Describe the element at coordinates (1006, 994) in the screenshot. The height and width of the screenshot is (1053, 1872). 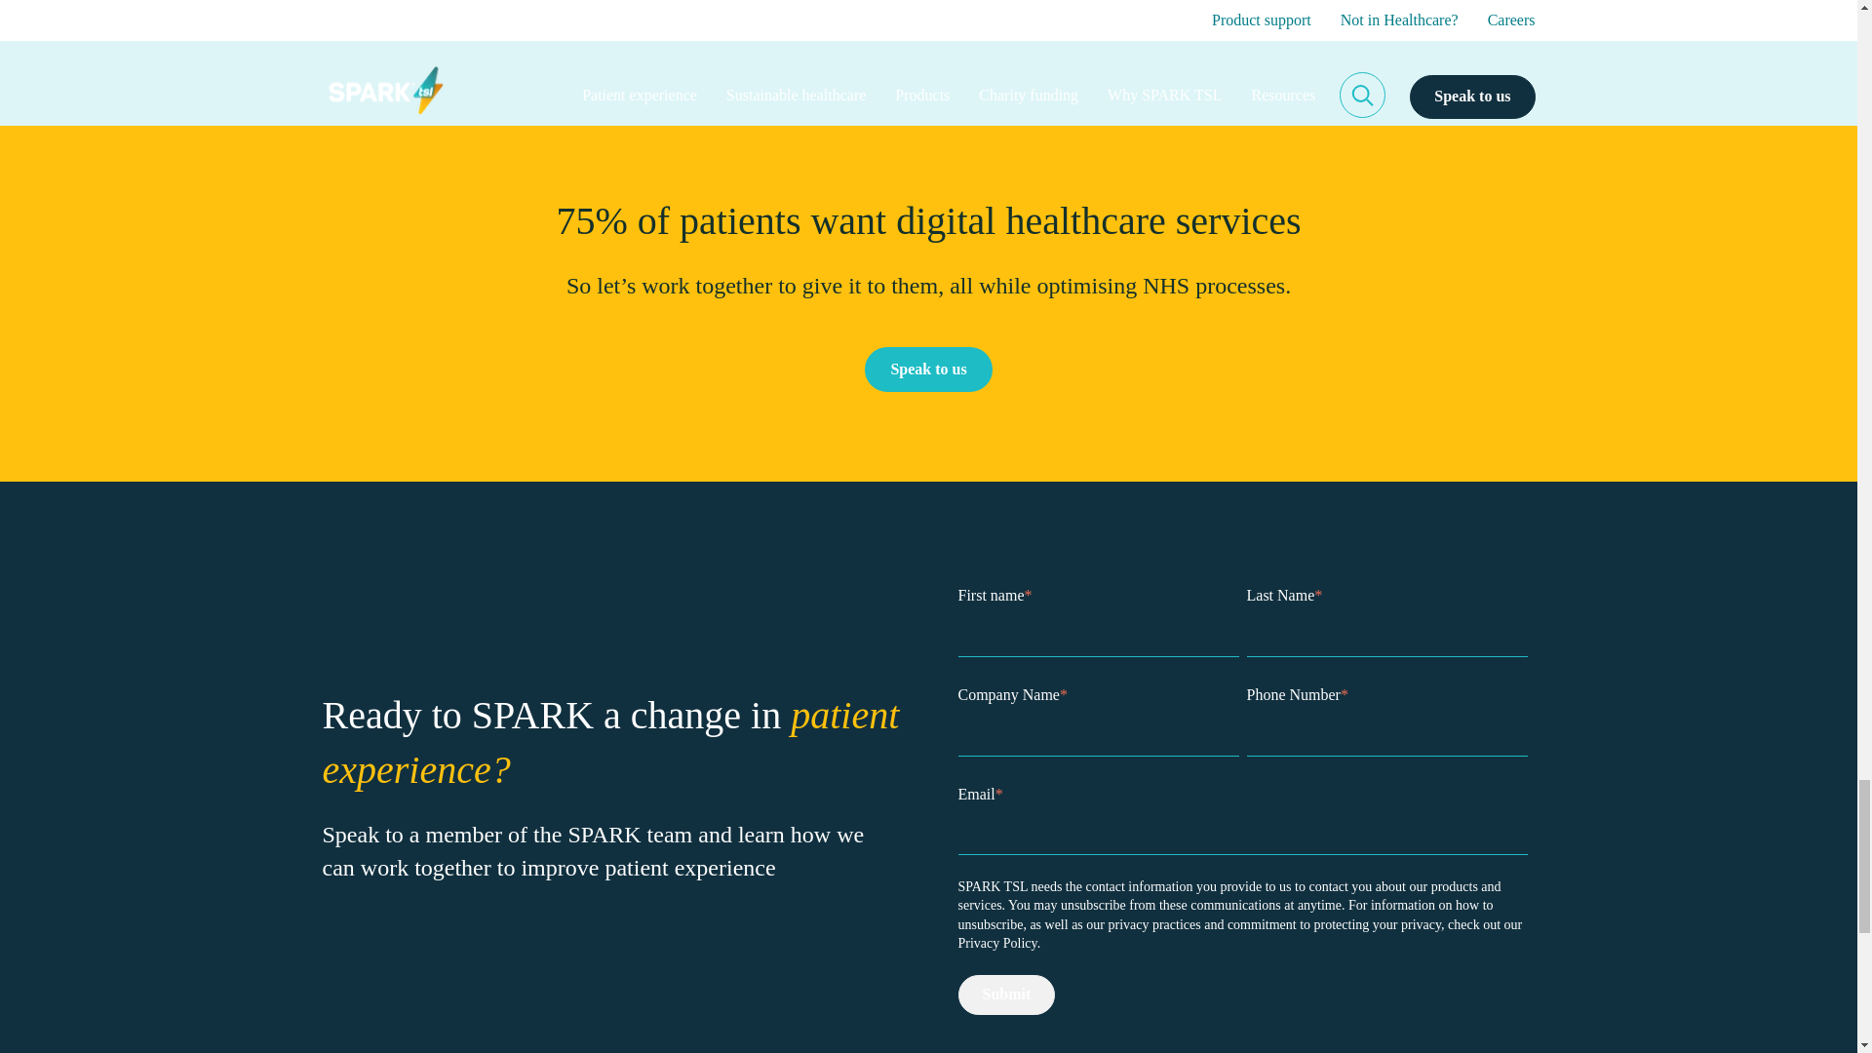
I see `Submit` at that location.